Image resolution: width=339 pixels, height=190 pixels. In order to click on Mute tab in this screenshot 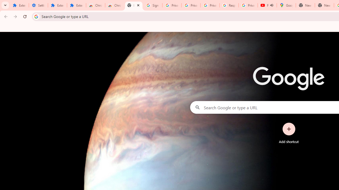, I will do `click(272, 5)`.